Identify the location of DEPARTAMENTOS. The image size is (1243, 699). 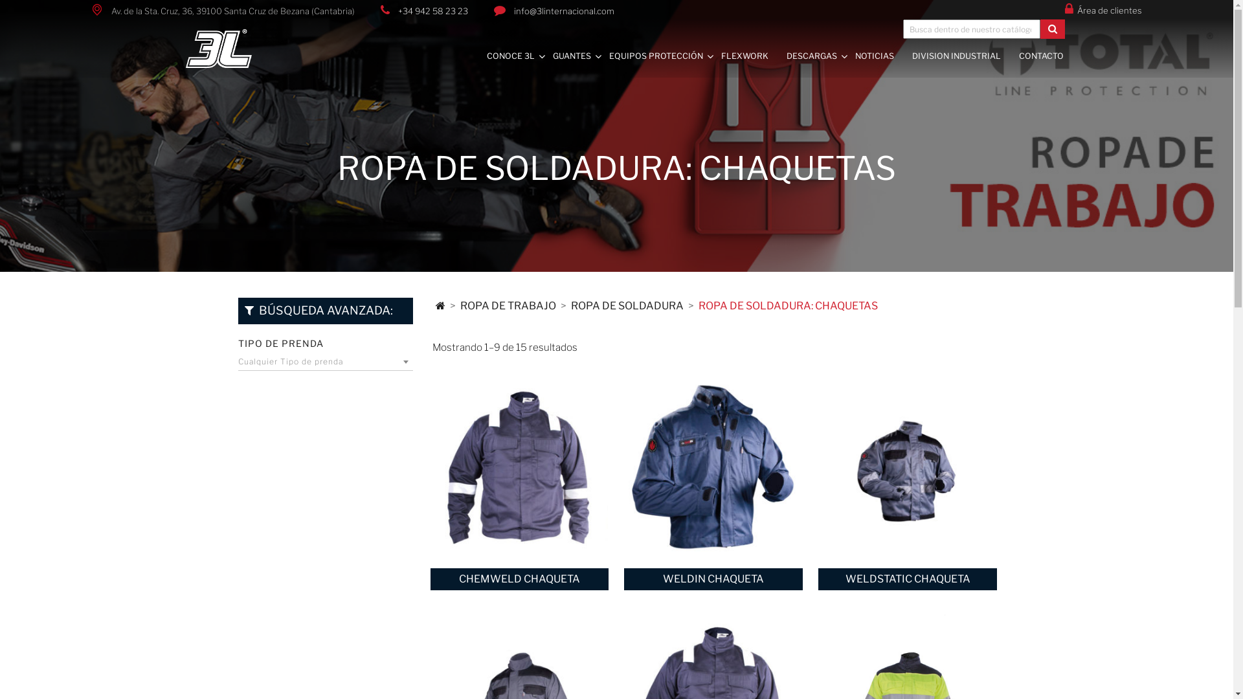
(646, 131).